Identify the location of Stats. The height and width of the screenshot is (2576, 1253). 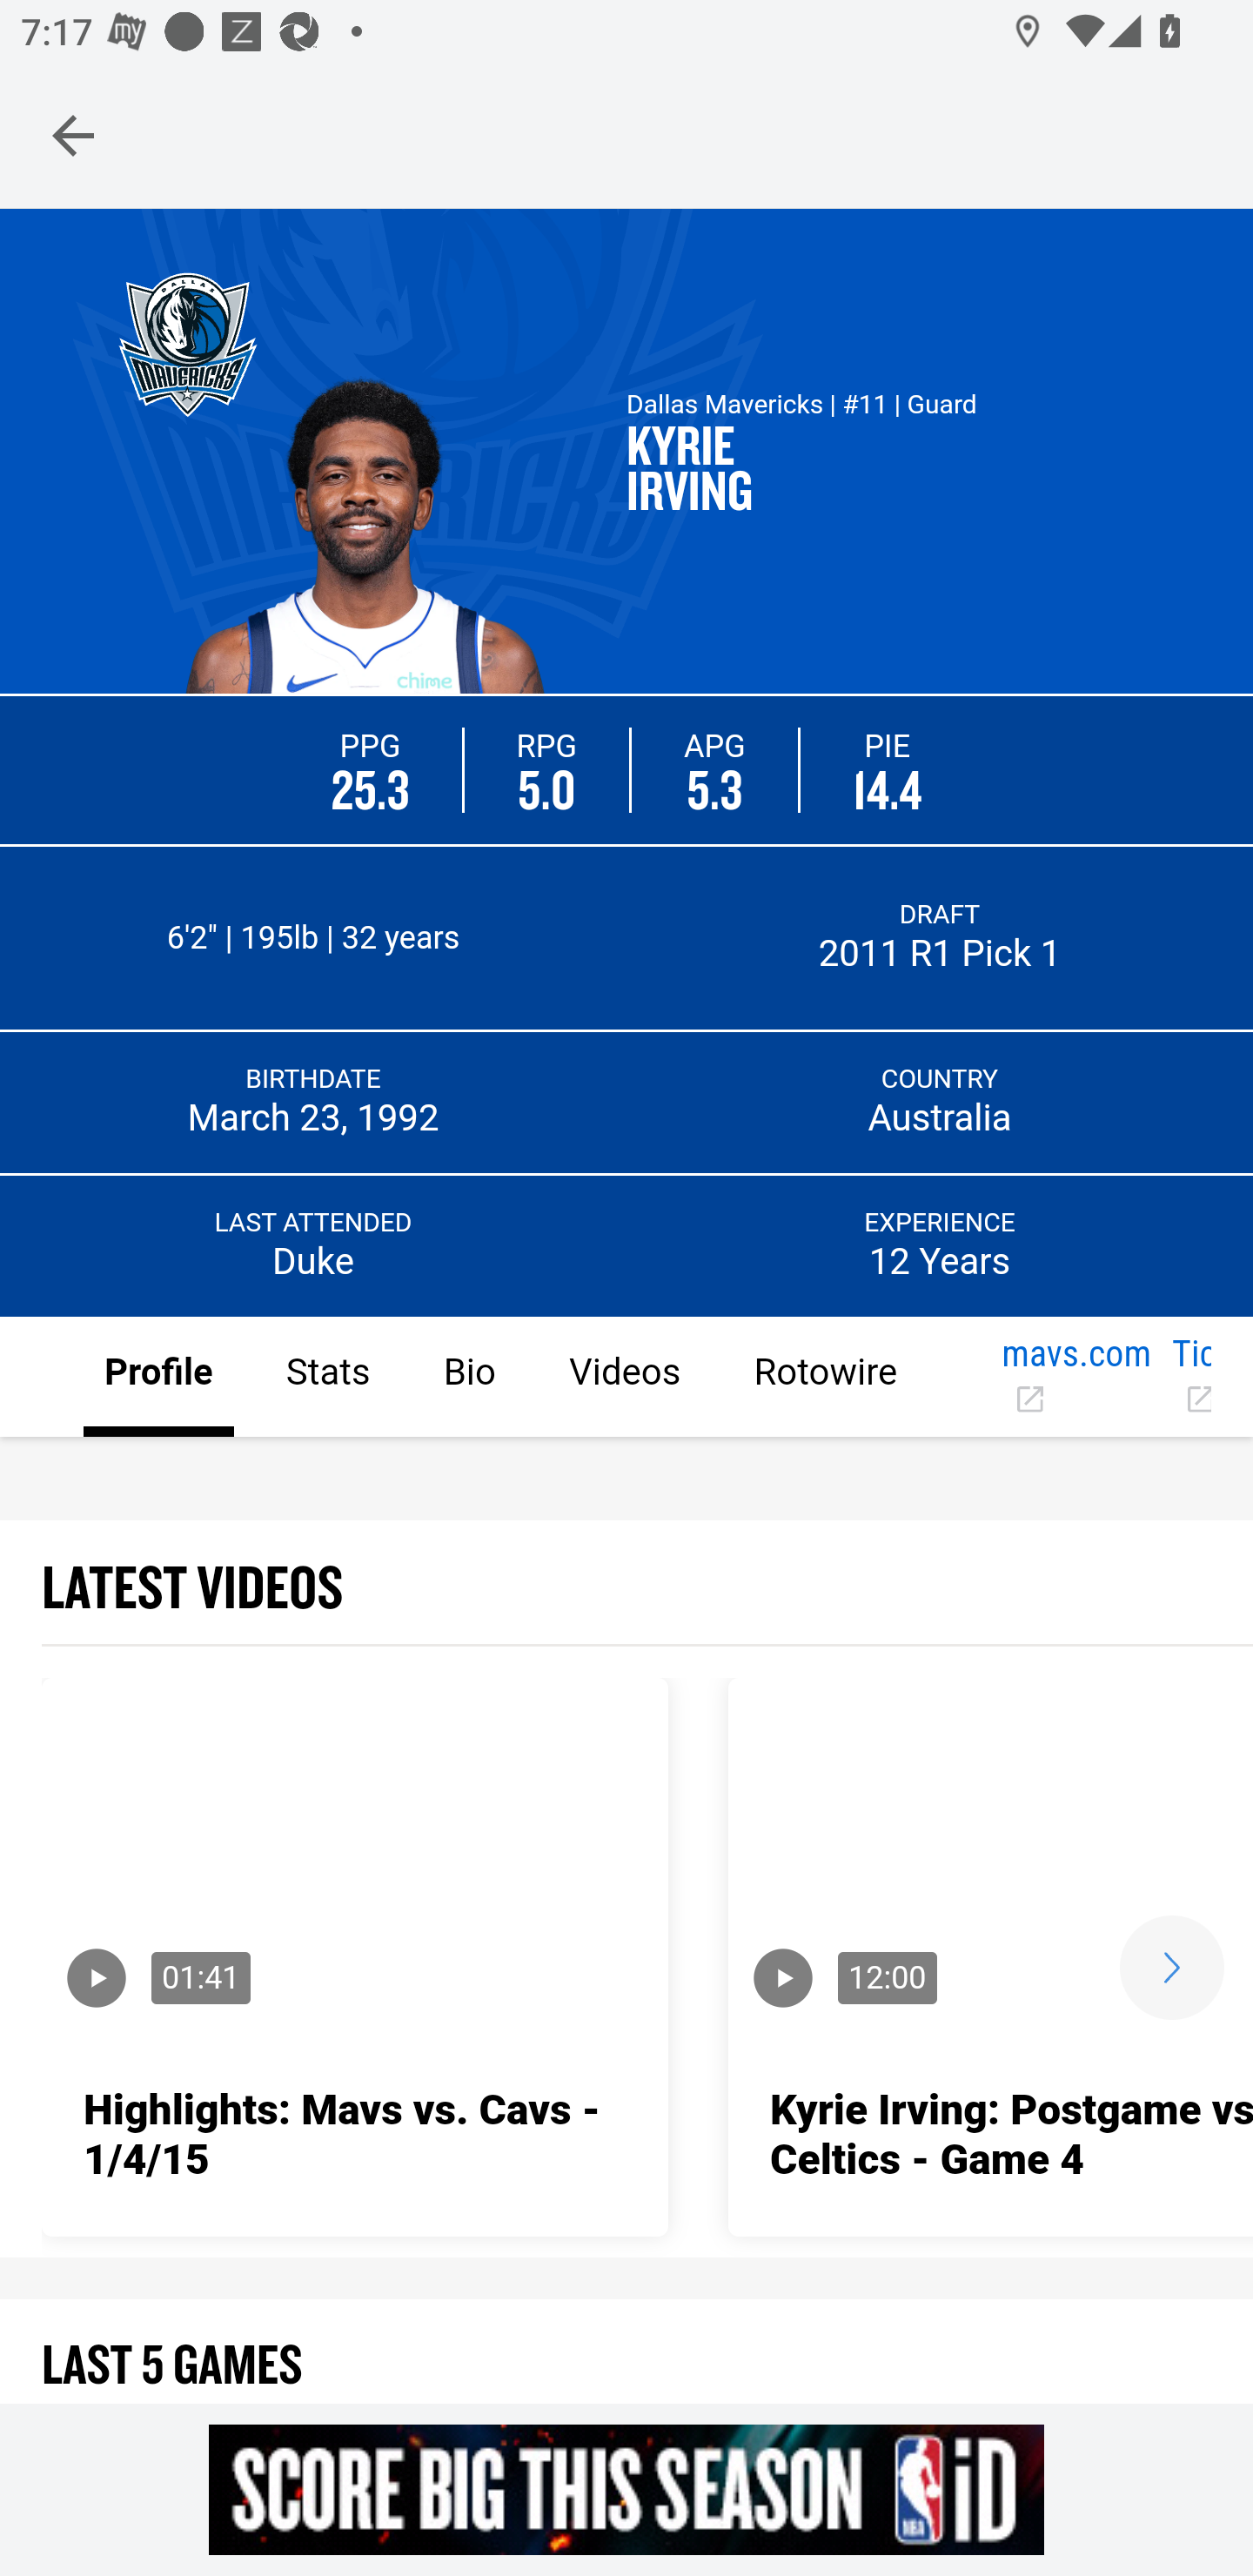
(327, 1378).